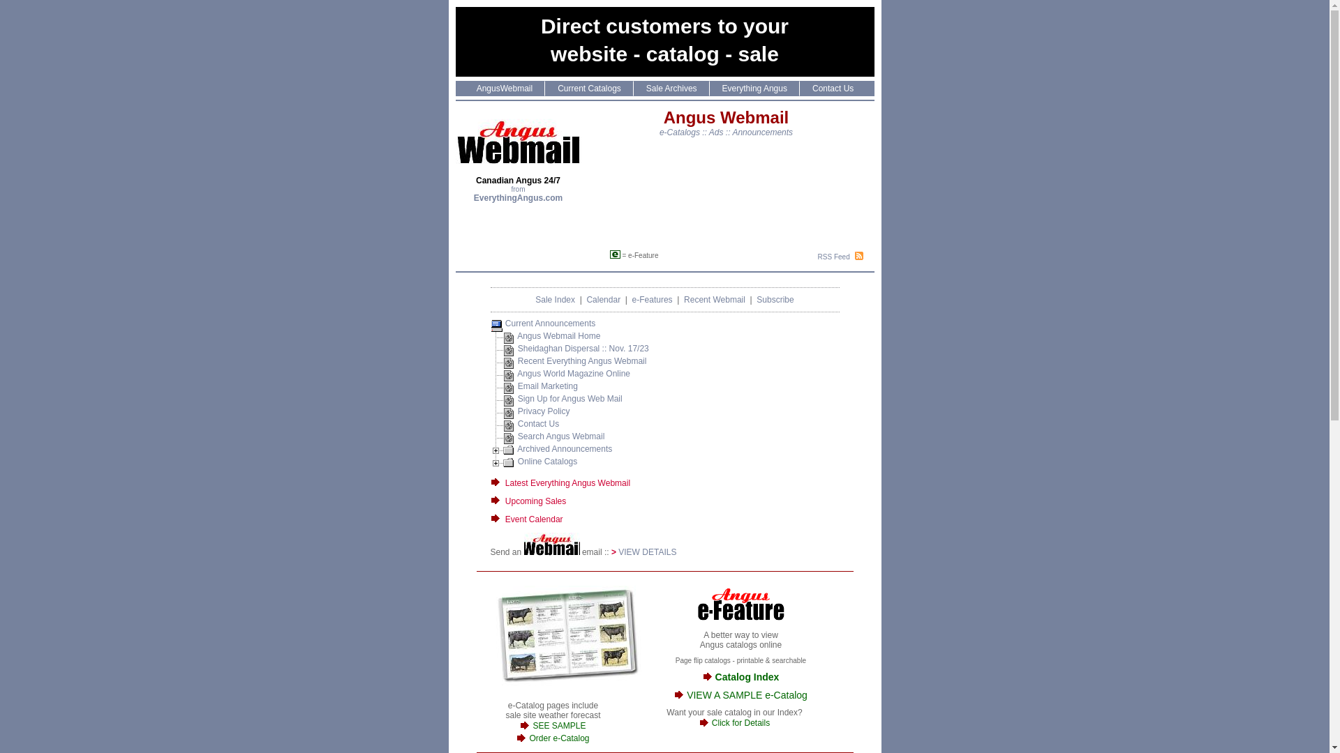  What do you see at coordinates (559, 726) in the screenshot?
I see `SEE SAMPLE` at bounding box center [559, 726].